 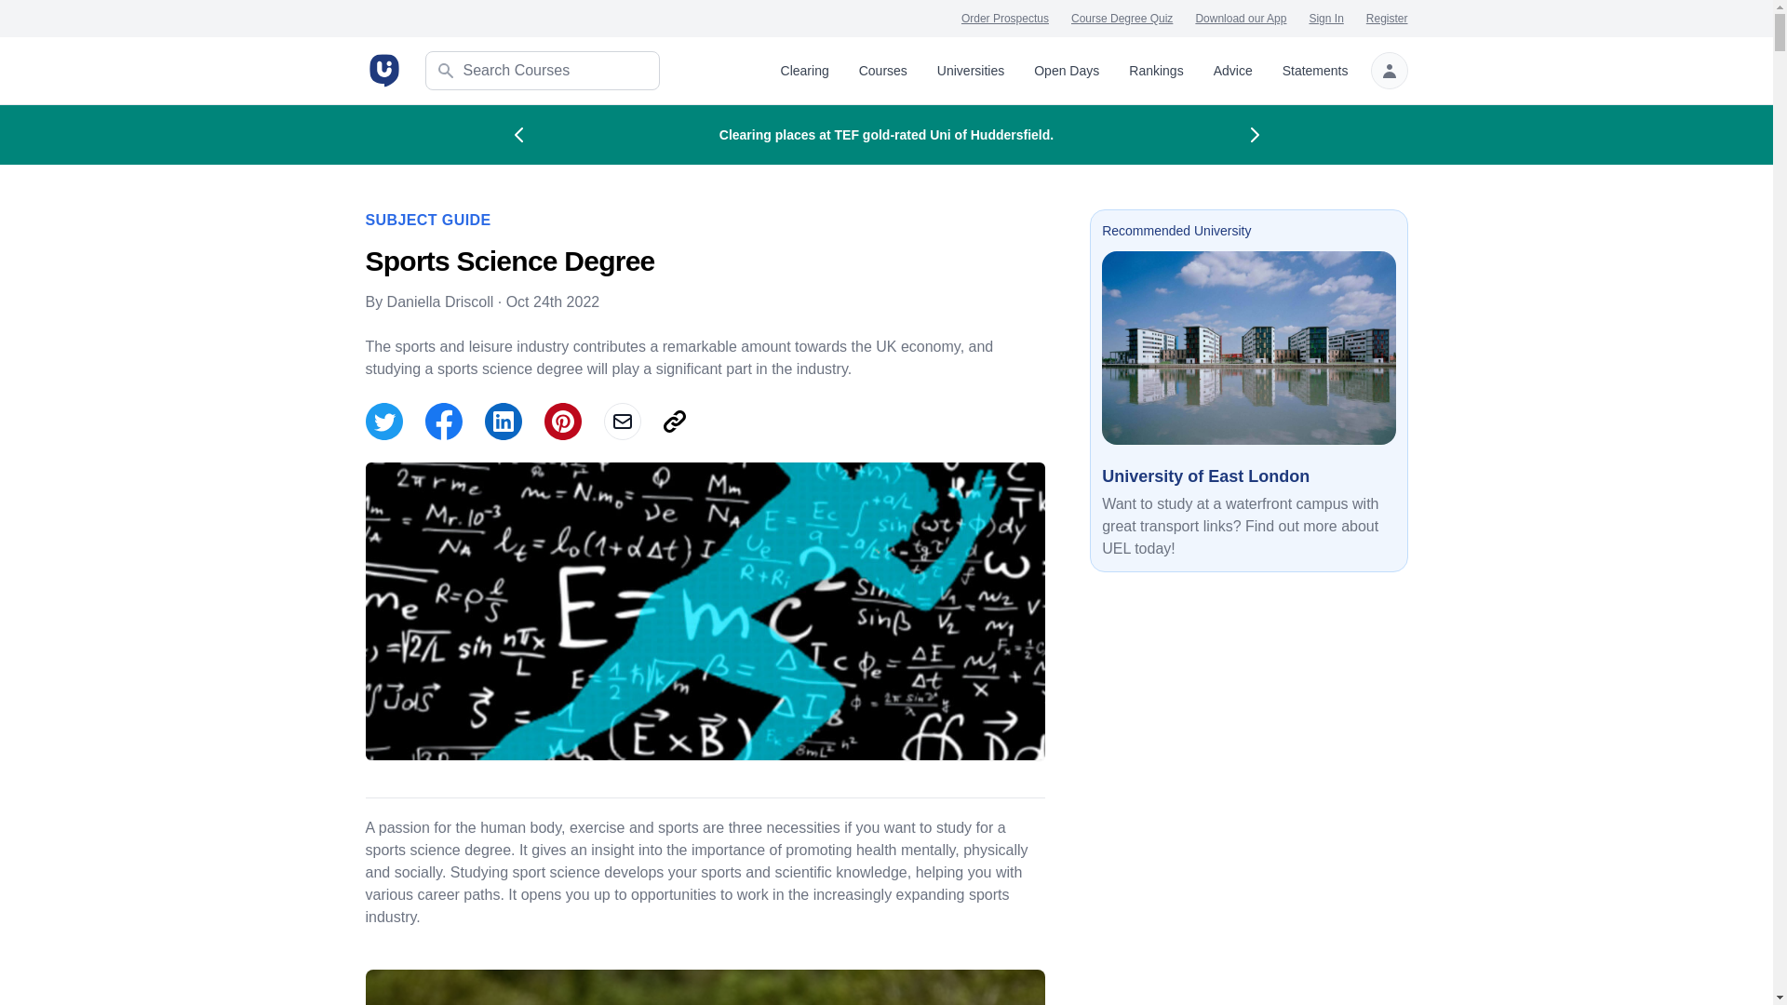 What do you see at coordinates (1241, 19) in the screenshot?
I see `Download our App` at bounding box center [1241, 19].